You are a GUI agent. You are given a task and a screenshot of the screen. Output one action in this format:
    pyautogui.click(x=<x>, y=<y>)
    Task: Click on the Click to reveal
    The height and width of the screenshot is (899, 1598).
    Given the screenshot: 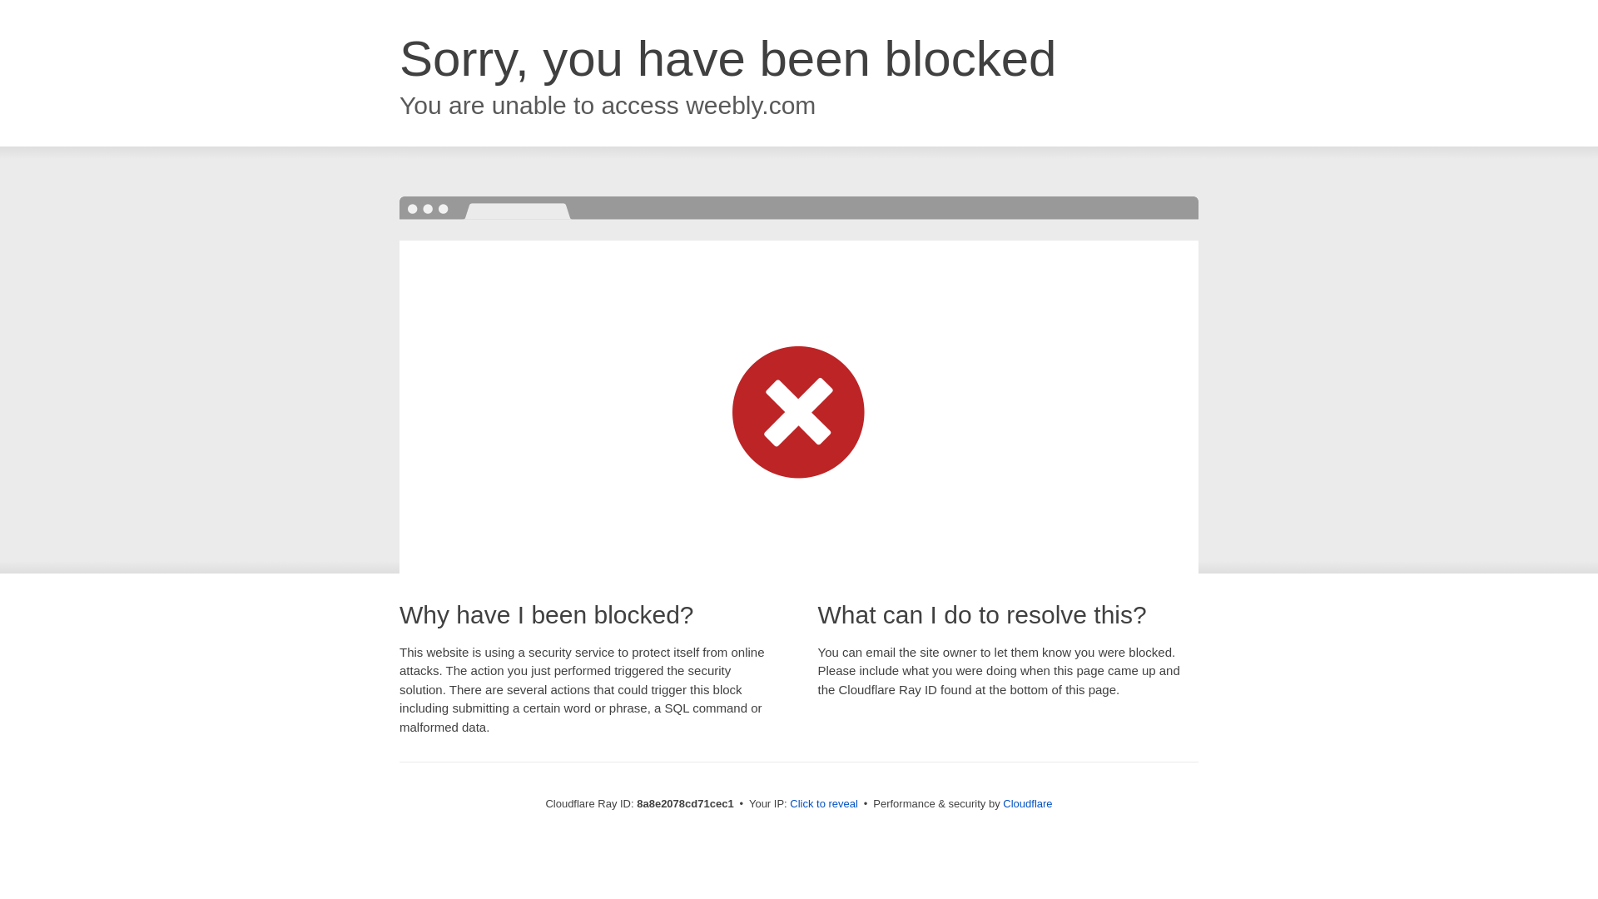 What is the action you would take?
    pyautogui.click(x=824, y=804)
    